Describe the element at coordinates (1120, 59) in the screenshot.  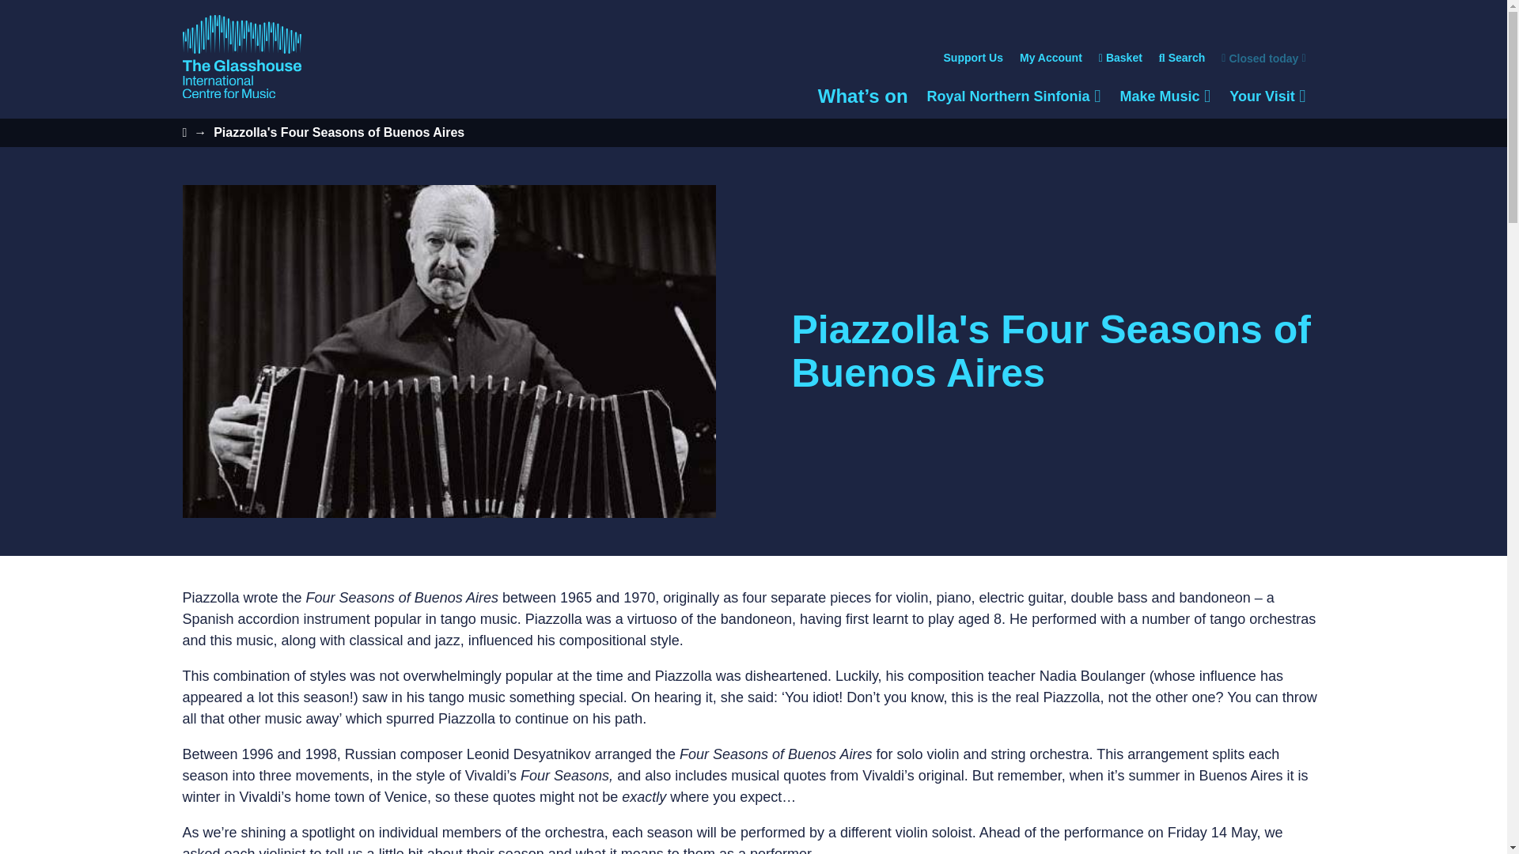
I see `Basket` at that location.